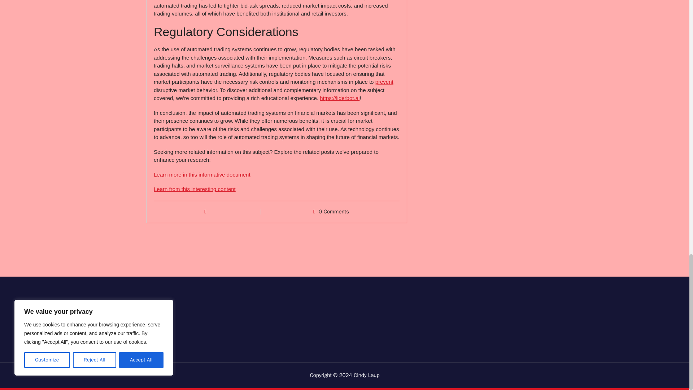 The width and height of the screenshot is (693, 390). What do you see at coordinates (195, 189) in the screenshot?
I see `Learn from this interesting content` at bounding box center [195, 189].